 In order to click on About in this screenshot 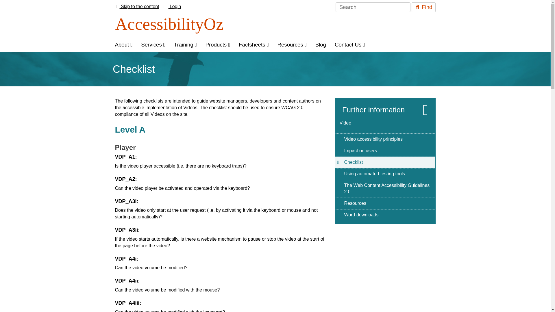, I will do `click(123, 44)`.